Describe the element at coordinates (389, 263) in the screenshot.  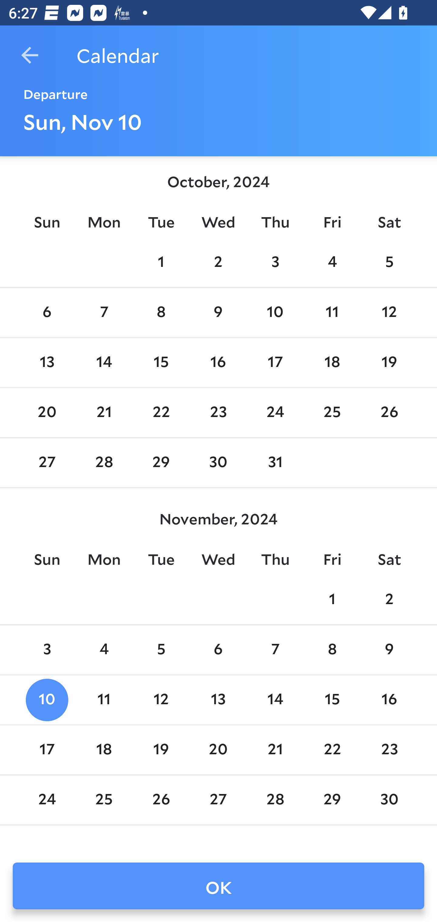
I see `5` at that location.